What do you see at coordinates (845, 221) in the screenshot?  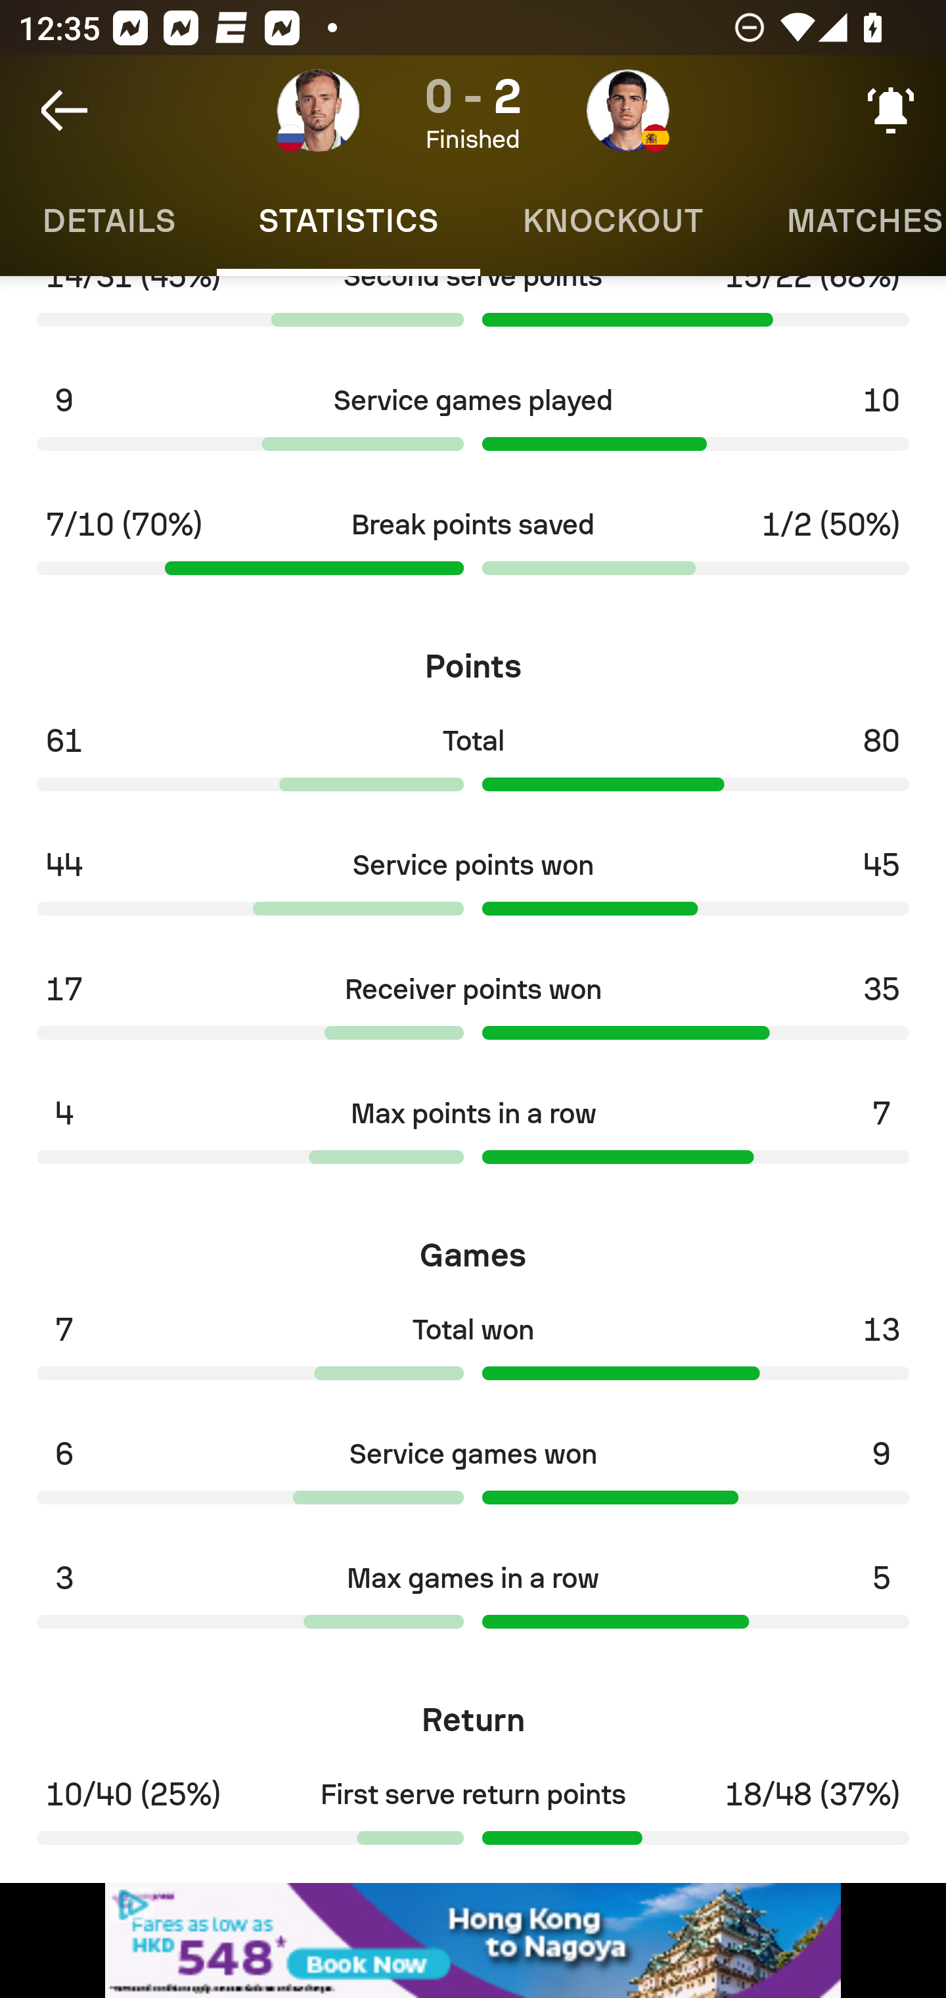 I see `Matches MATCHES` at bounding box center [845, 221].